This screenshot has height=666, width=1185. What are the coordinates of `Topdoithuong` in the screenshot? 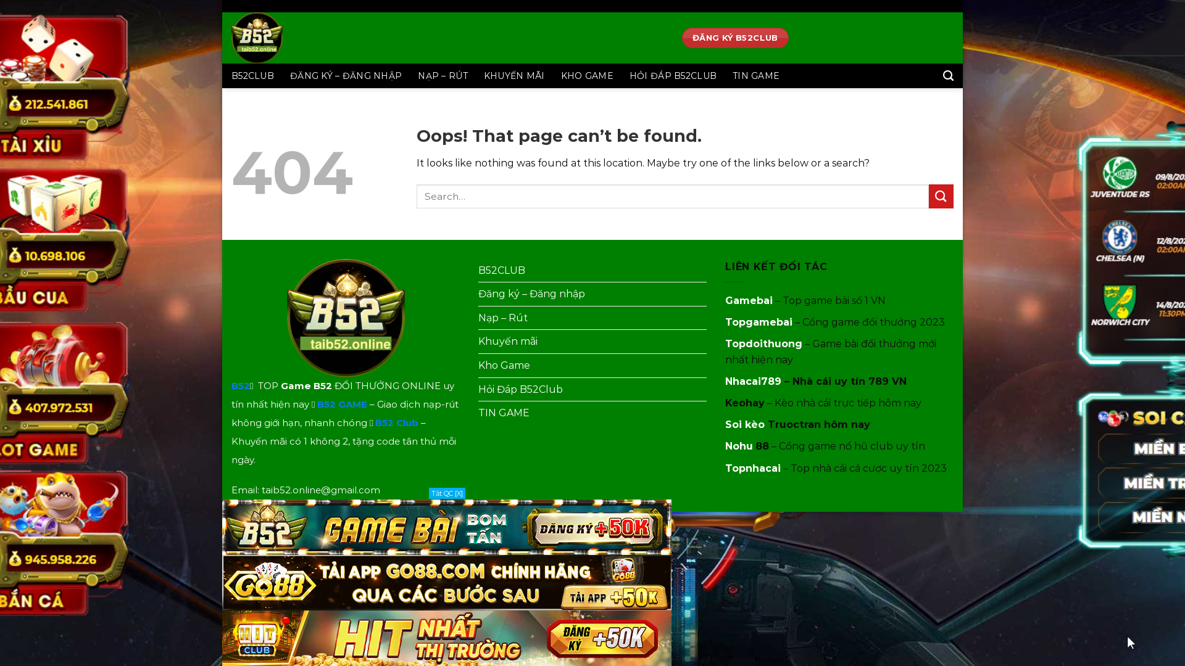 It's located at (764, 344).